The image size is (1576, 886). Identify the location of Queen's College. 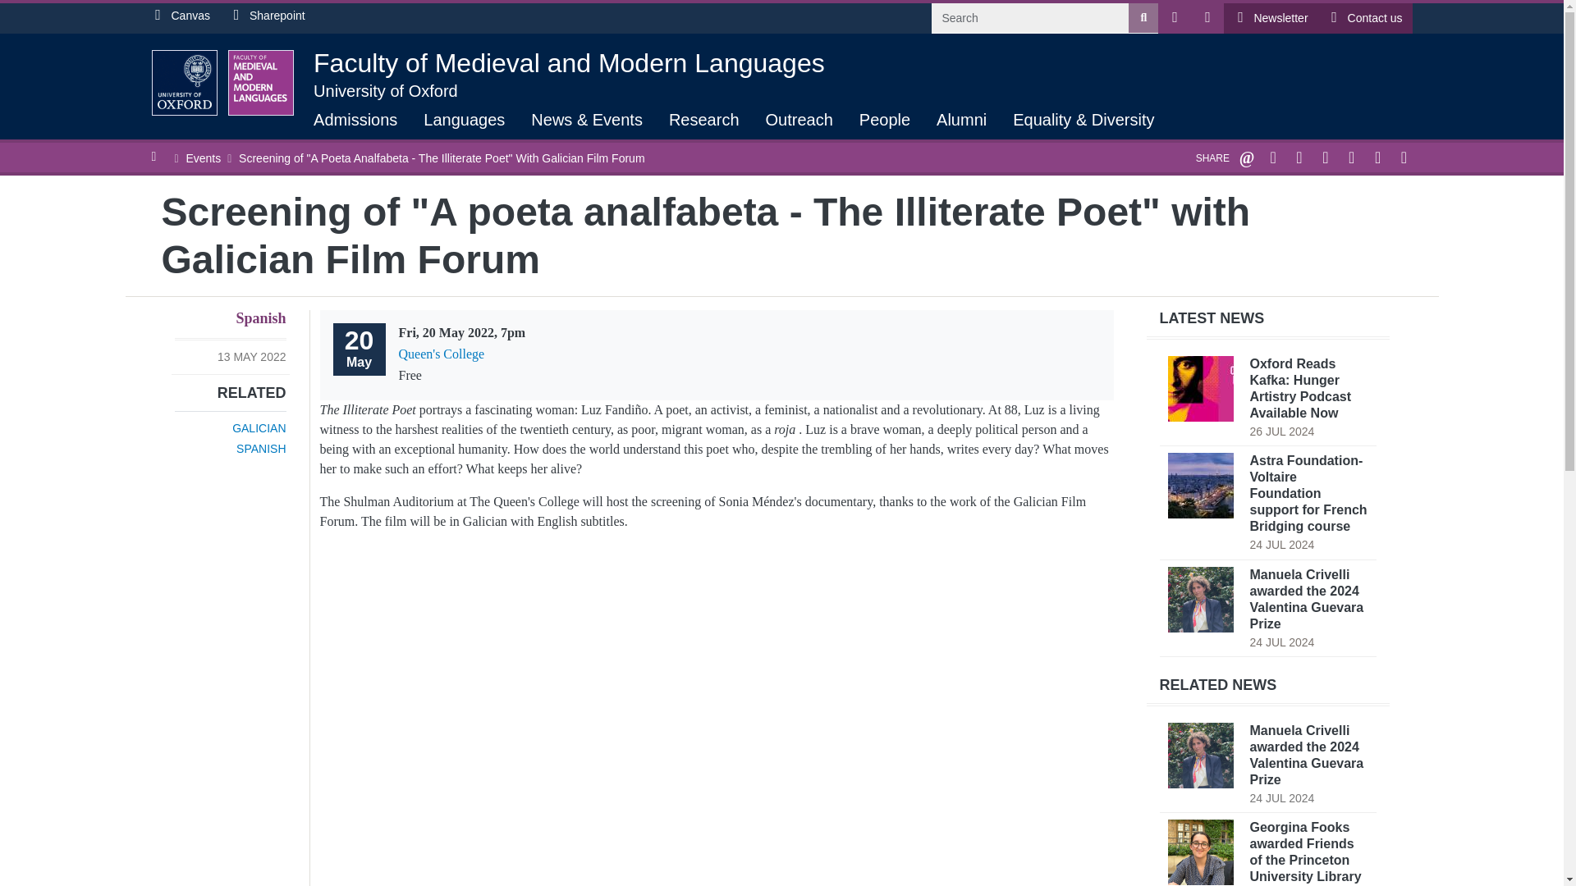
(442, 354).